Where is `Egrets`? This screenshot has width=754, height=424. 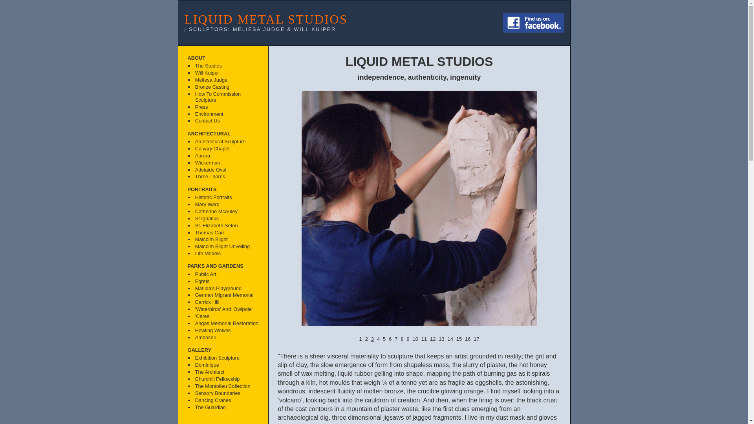 Egrets is located at coordinates (226, 281).